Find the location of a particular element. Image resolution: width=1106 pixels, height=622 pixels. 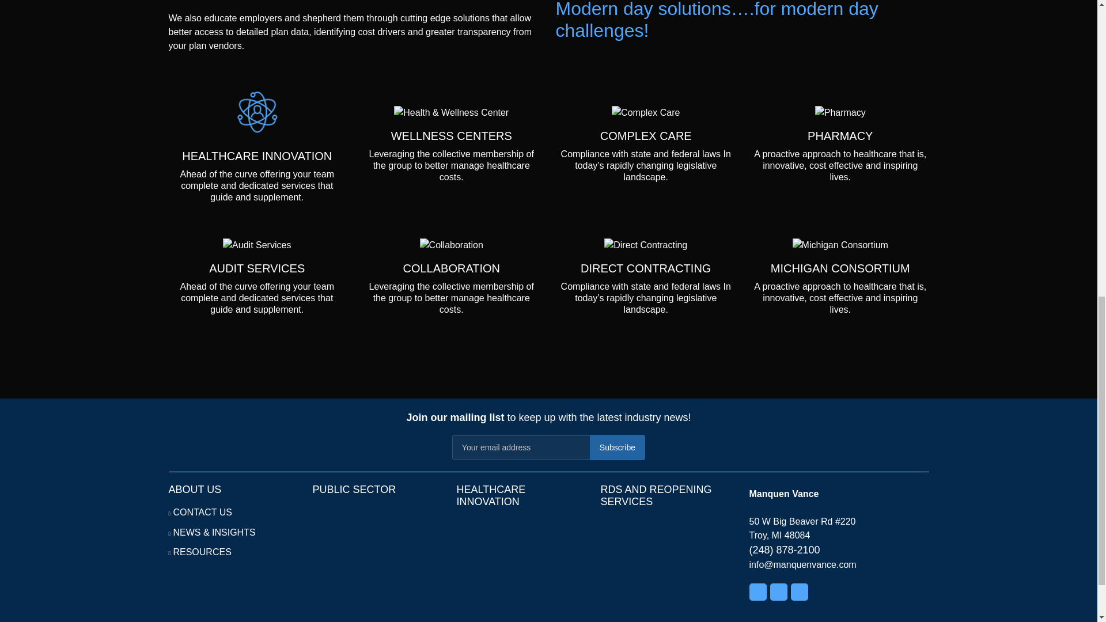

RESOURCES is located at coordinates (202, 552).